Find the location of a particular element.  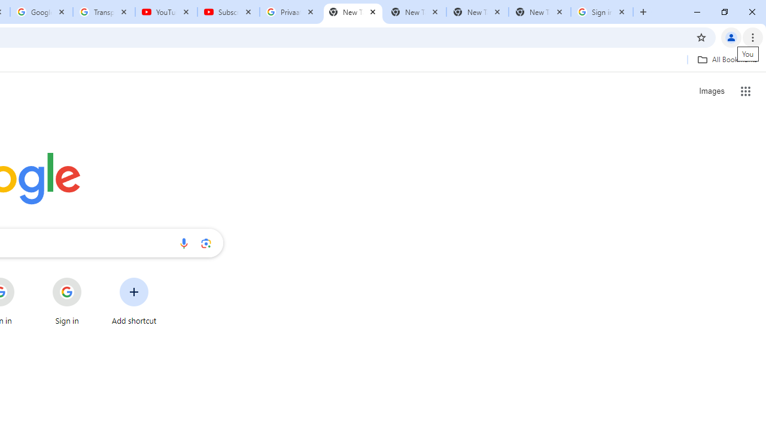

More actions for Sign in shortcut is located at coordinates (91, 278).